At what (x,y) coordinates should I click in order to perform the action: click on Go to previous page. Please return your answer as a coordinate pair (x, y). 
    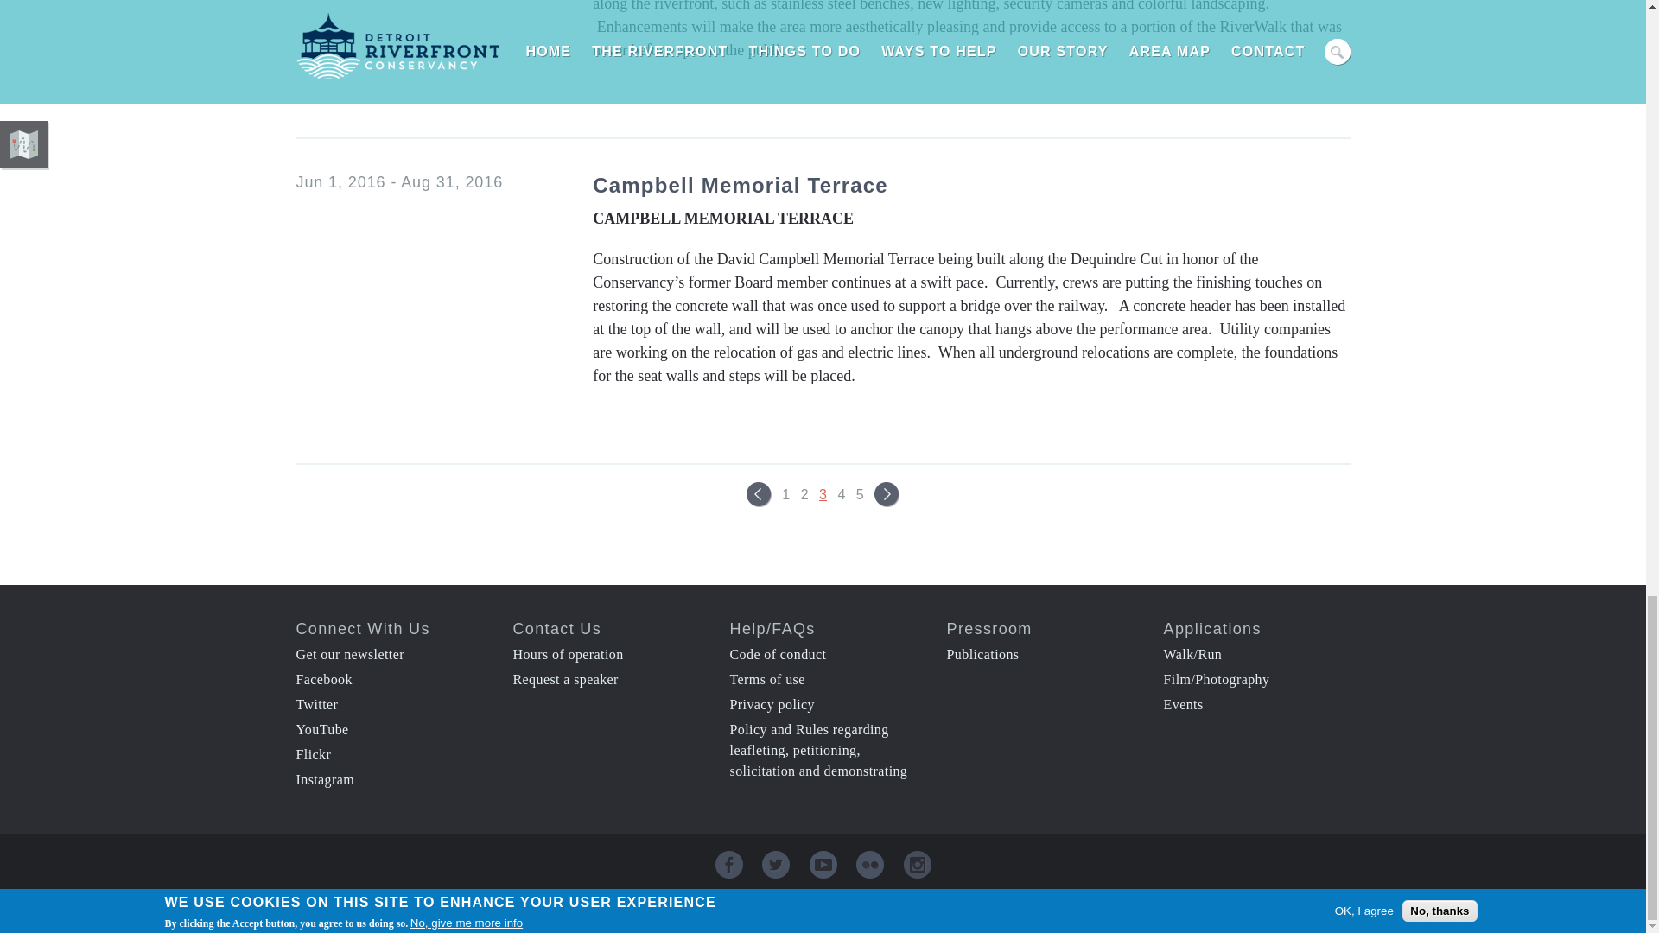
    Looking at the image, I should click on (759, 494).